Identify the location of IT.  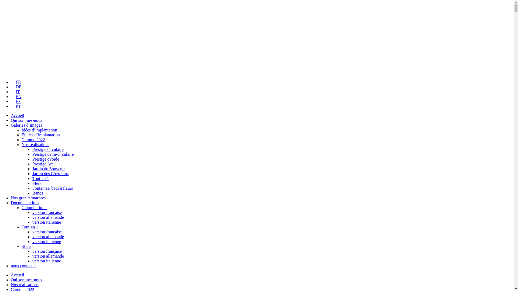
(15, 92).